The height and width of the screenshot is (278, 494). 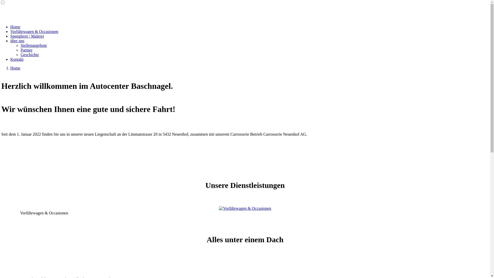 I want to click on Kontakt, so click(x=17, y=59).